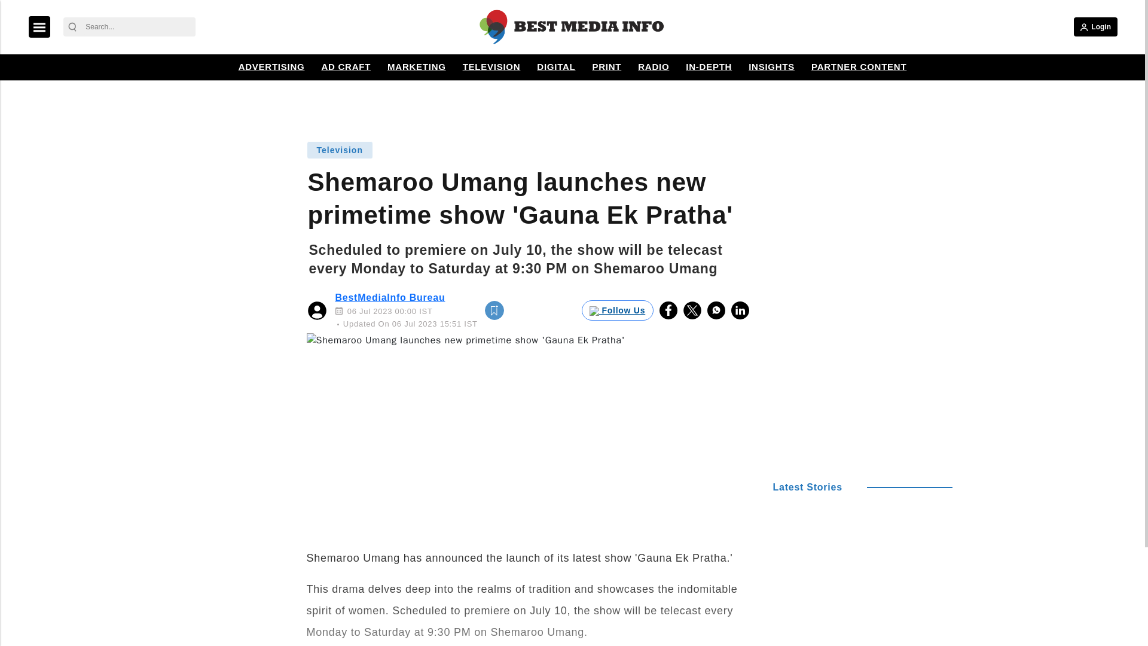 Image resolution: width=1148 pixels, height=646 pixels. I want to click on PARTNER CONTENT, so click(859, 67).